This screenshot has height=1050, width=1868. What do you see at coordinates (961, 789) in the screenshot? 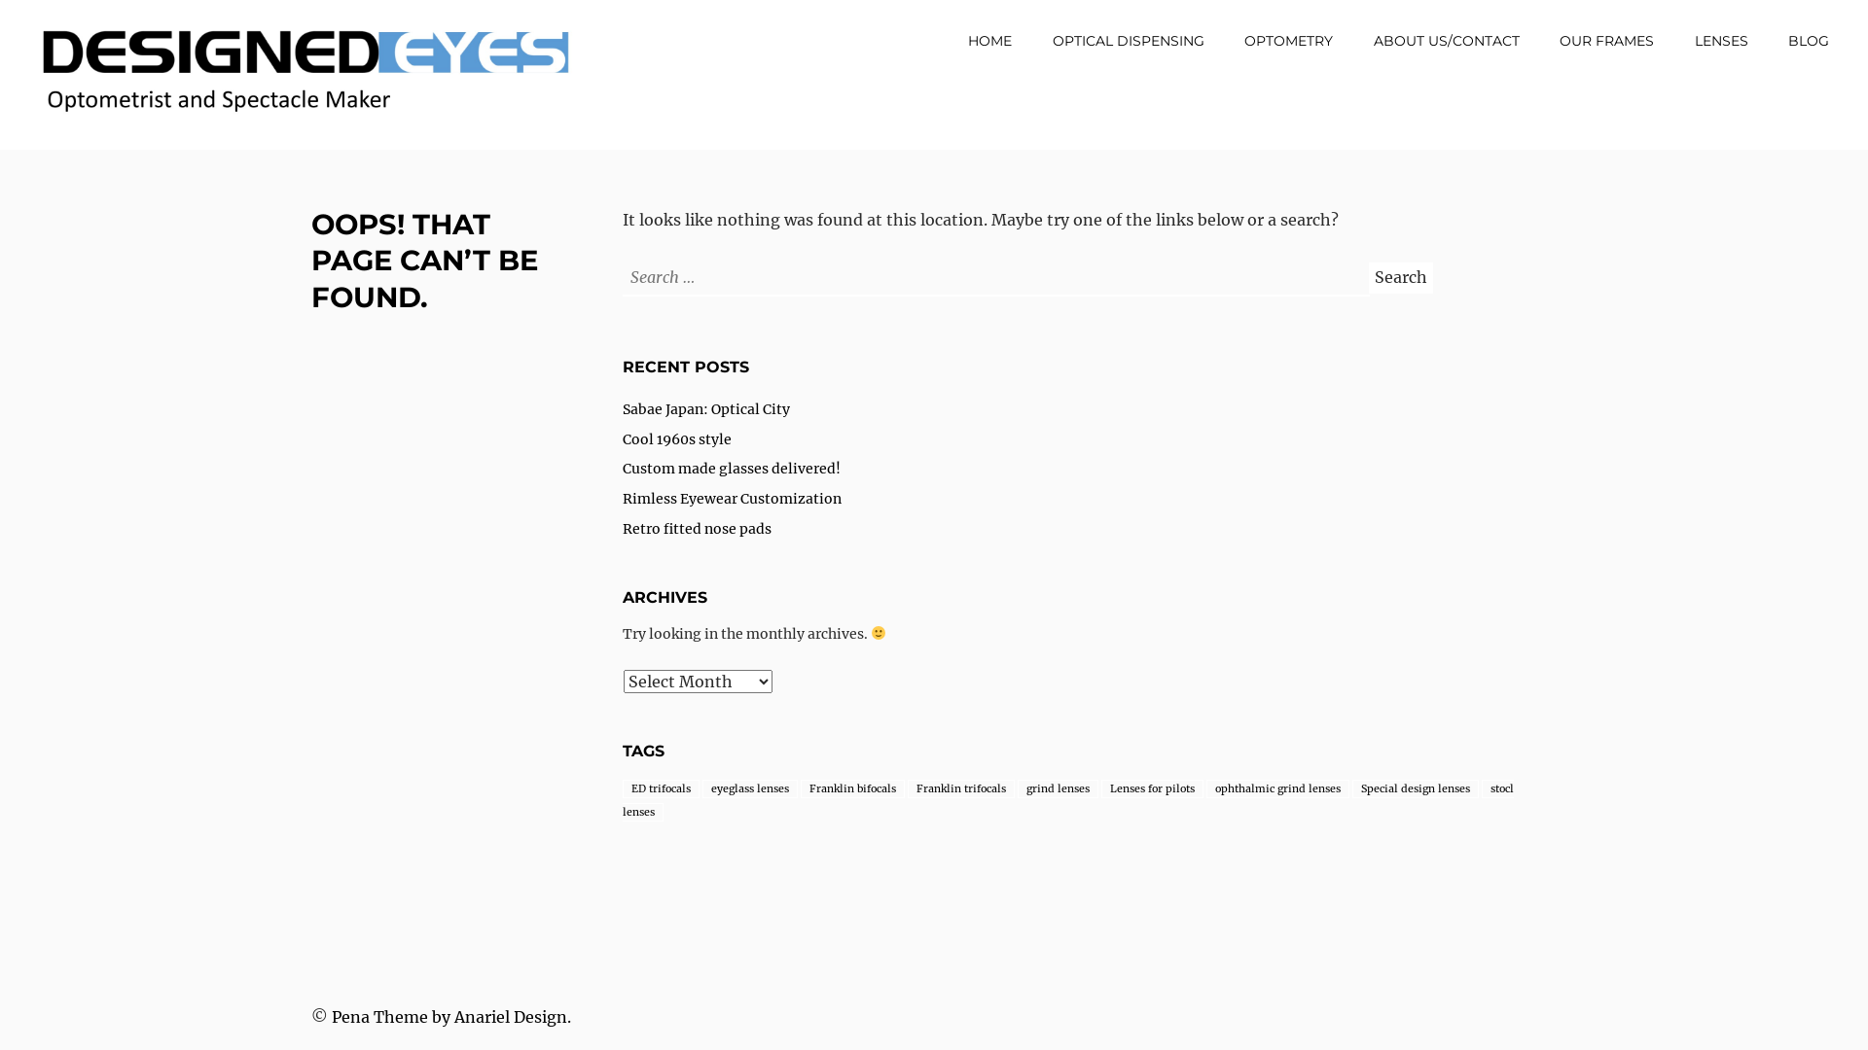
I see `Franklin trifocals` at bounding box center [961, 789].